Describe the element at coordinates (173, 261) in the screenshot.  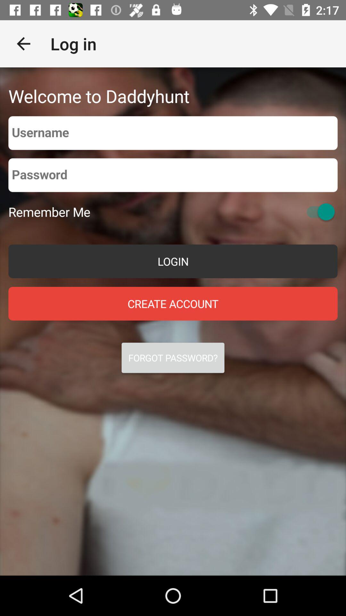
I see `tap the login icon` at that location.